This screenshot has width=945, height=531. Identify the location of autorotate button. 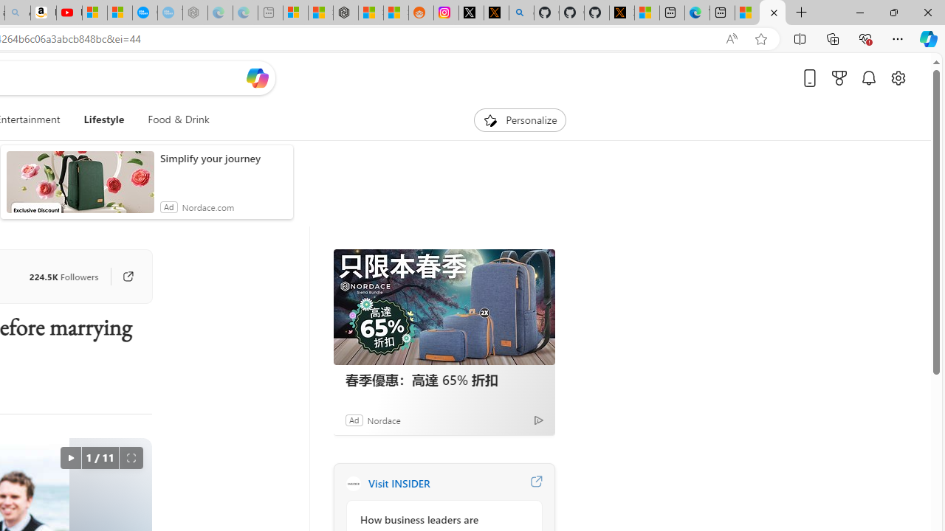
(70, 457).